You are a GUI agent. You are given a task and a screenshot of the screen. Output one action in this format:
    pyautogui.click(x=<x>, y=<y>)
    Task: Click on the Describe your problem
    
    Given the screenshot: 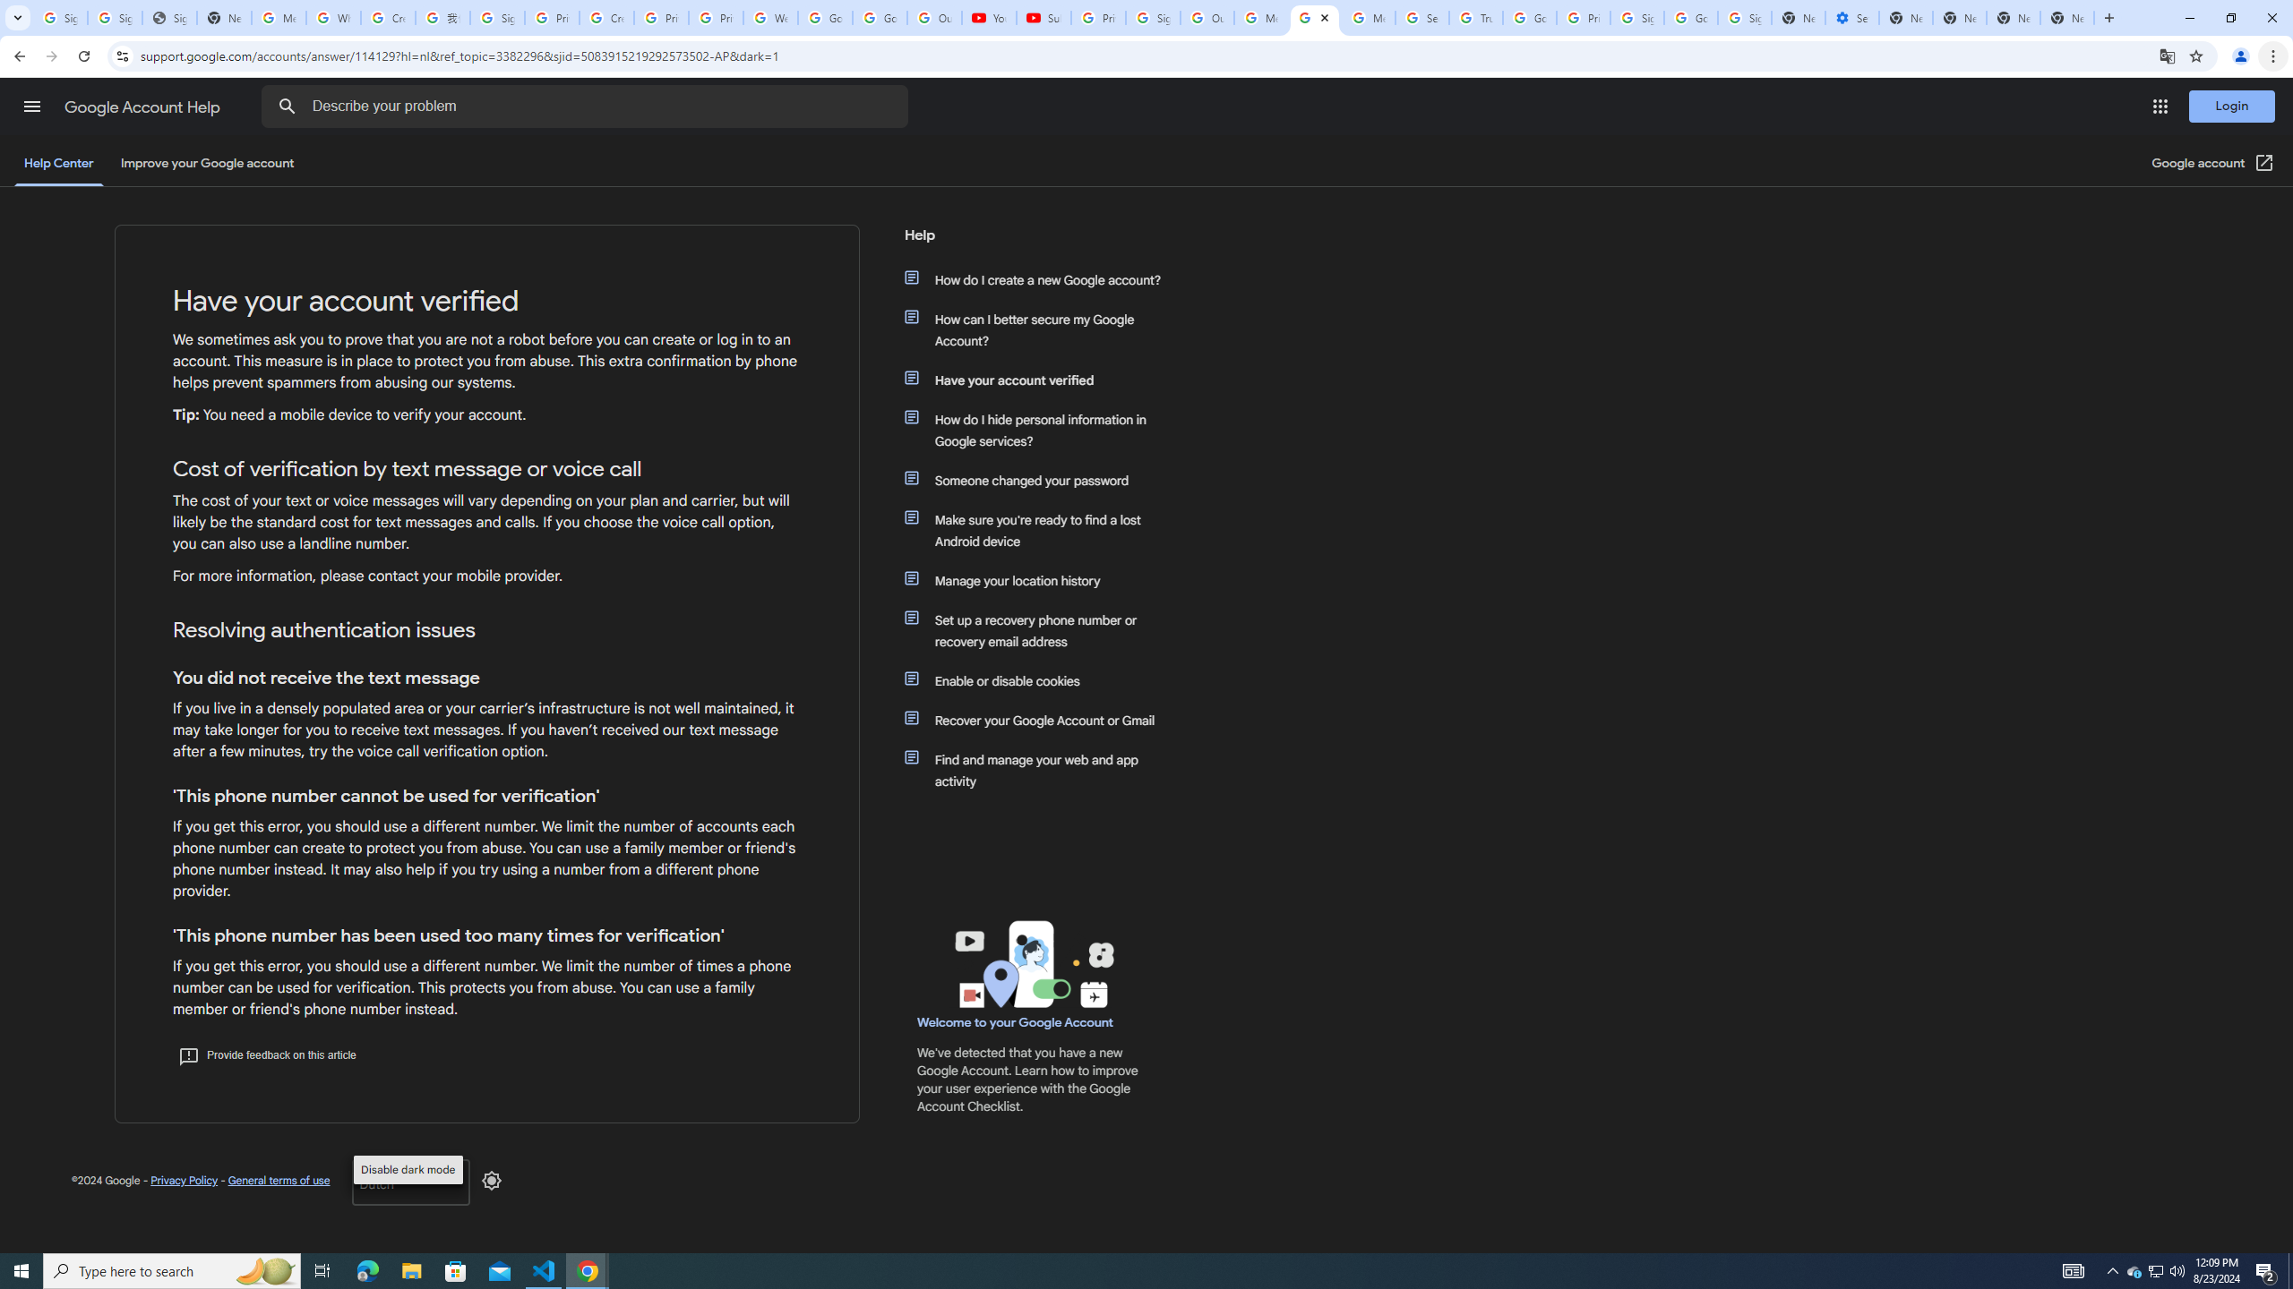 What is the action you would take?
    pyautogui.click(x=588, y=107)
    